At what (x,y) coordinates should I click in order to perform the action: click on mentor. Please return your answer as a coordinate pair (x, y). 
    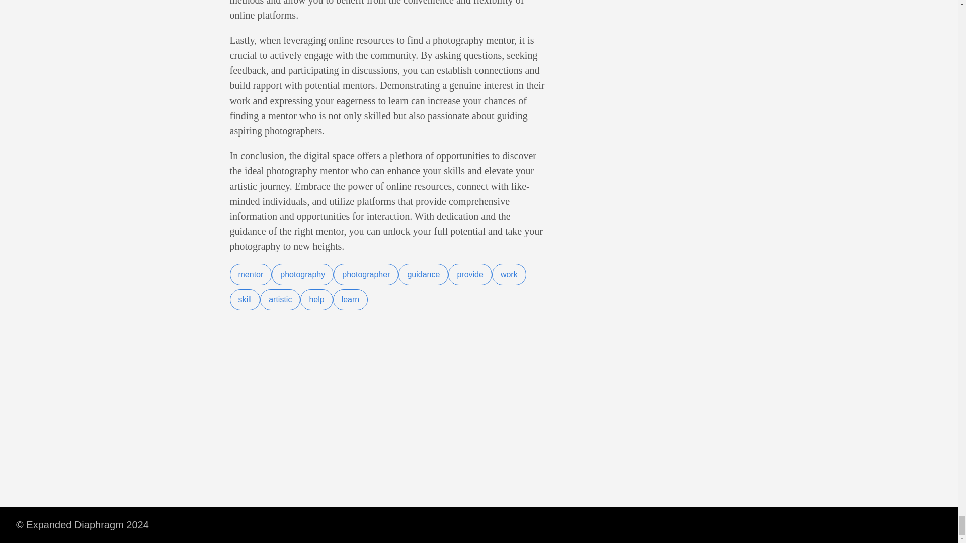
    Looking at the image, I should click on (251, 275).